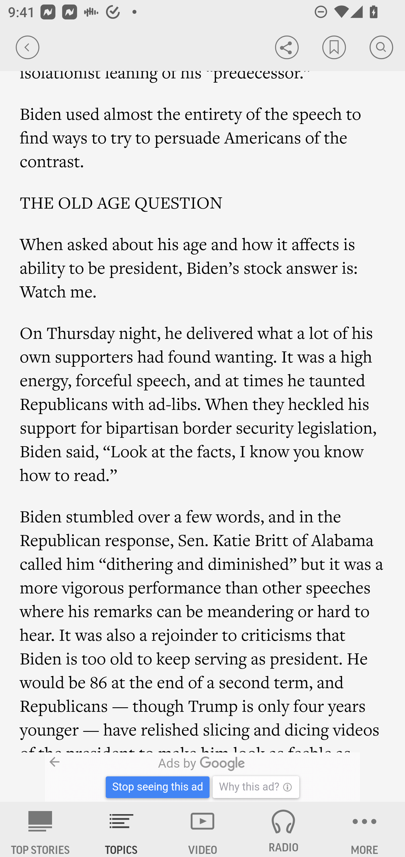  Describe the element at coordinates (40, 829) in the screenshot. I see `AP News TOP STORIES` at that location.